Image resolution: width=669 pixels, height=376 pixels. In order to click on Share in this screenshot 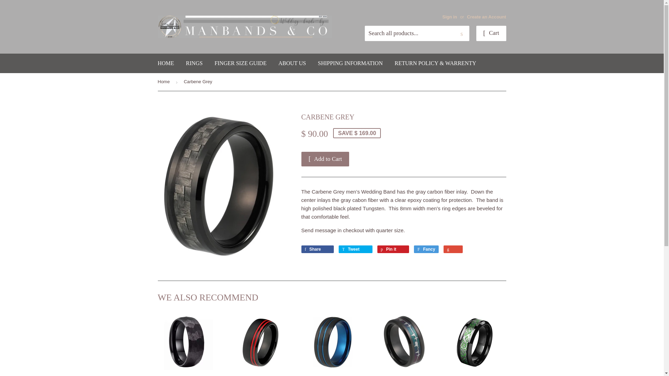, I will do `click(317, 249)`.